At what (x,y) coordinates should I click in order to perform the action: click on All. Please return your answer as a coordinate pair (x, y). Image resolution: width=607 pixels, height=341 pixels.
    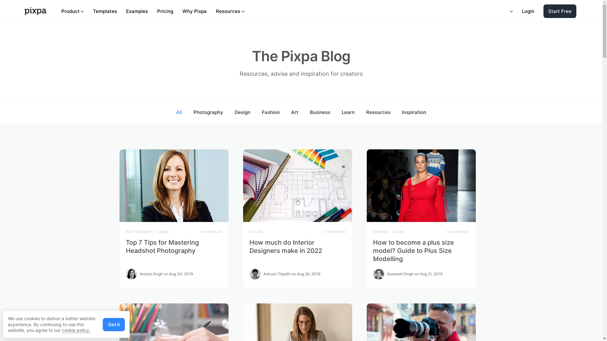
    Looking at the image, I should click on (179, 112).